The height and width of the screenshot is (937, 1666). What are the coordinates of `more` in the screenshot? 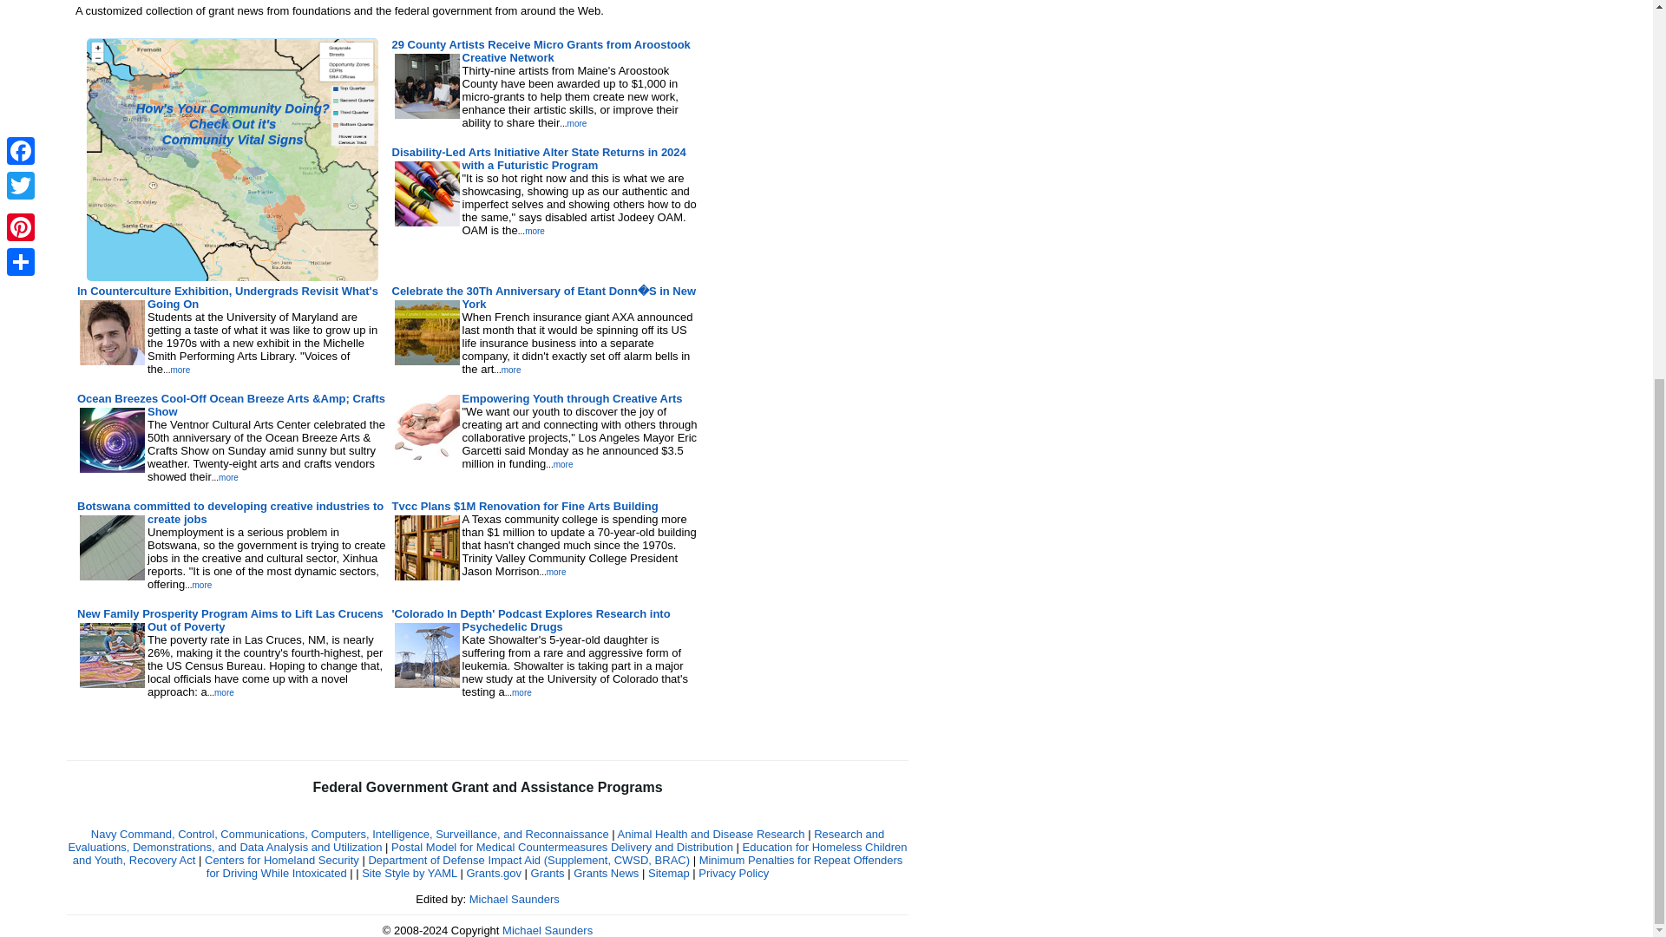 It's located at (227, 477).